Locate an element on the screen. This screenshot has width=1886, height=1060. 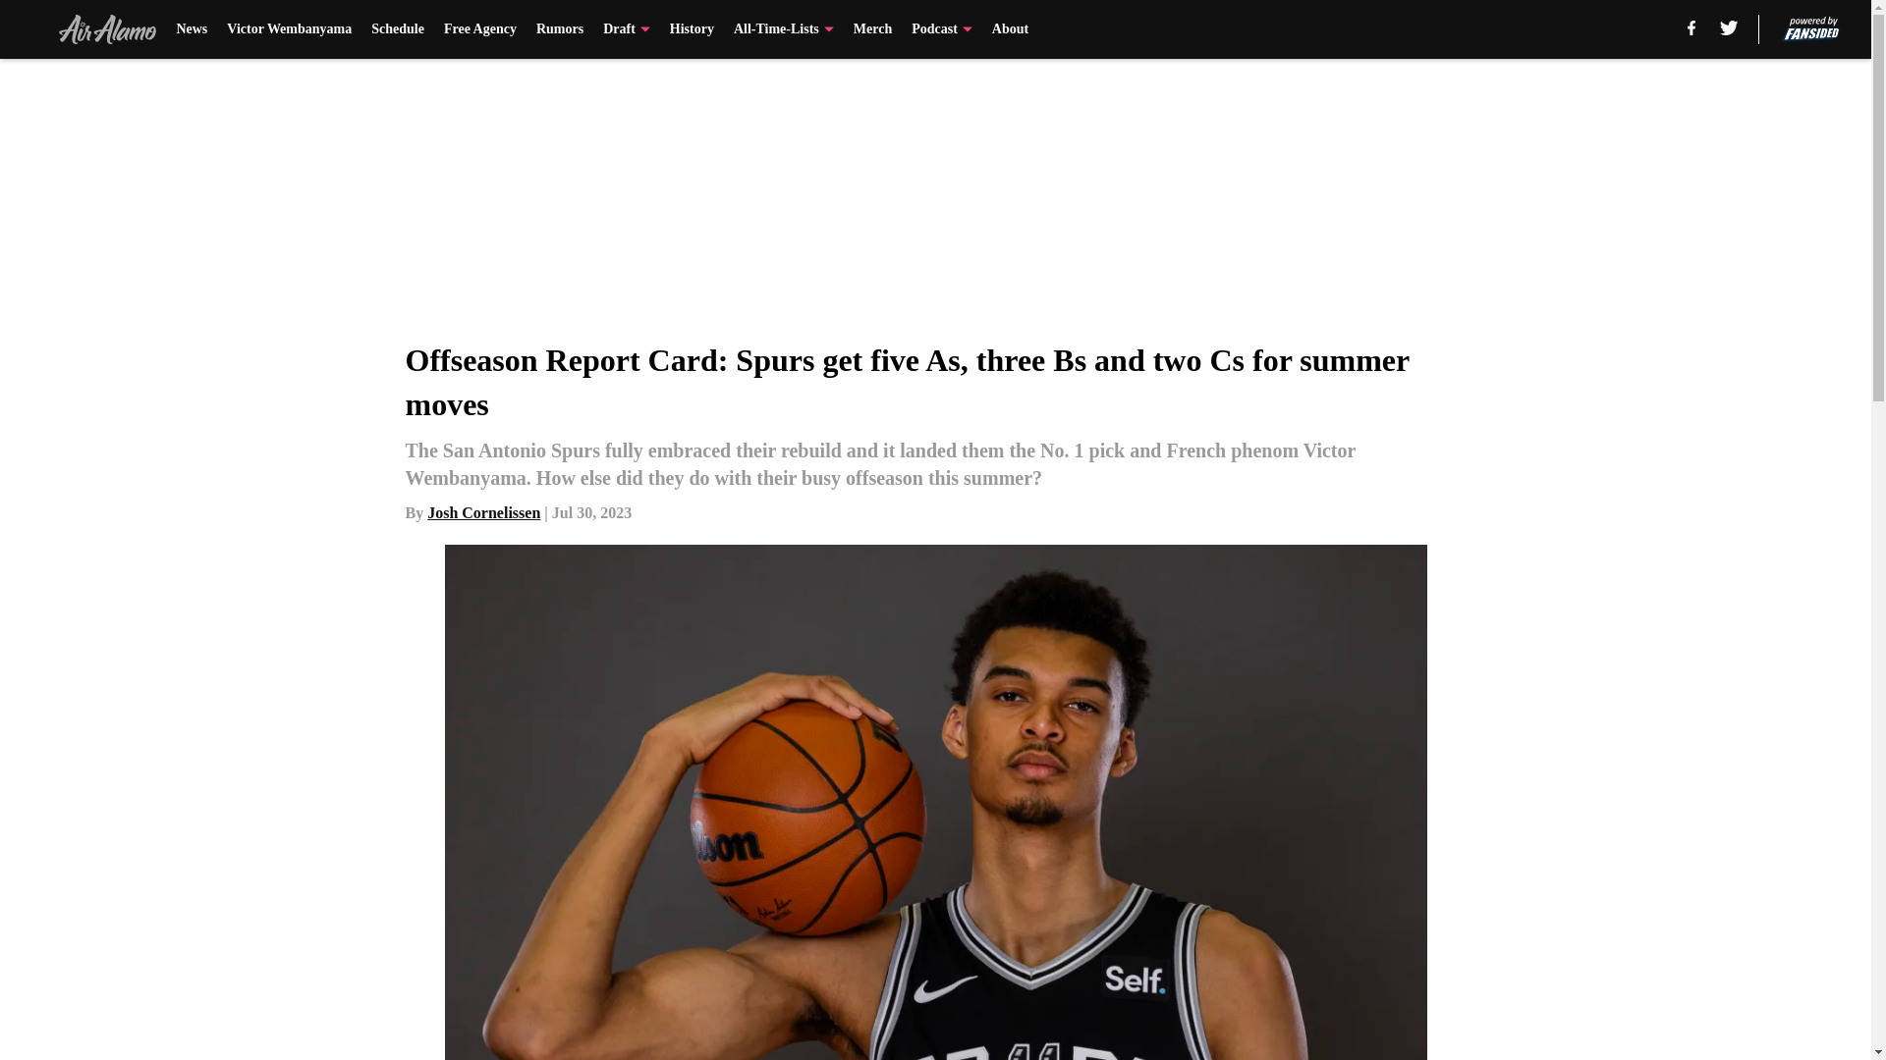
Merch is located at coordinates (872, 29).